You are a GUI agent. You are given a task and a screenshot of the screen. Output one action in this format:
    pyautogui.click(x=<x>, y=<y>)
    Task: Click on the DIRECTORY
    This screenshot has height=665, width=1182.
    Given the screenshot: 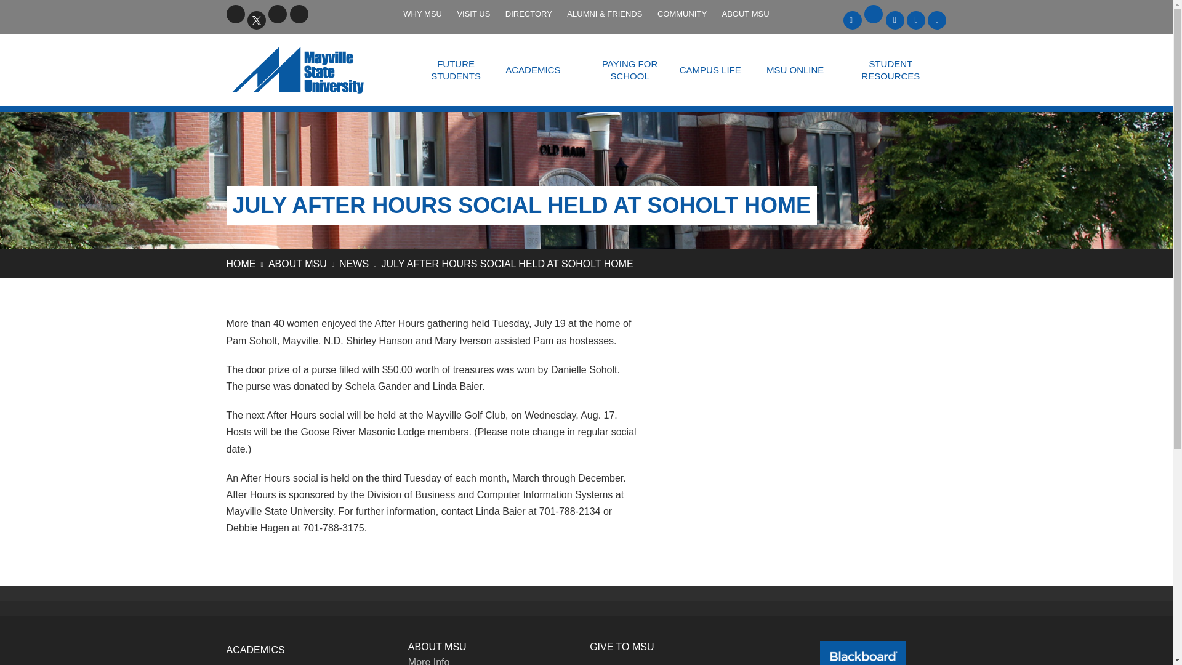 What is the action you would take?
    pyautogui.click(x=528, y=14)
    